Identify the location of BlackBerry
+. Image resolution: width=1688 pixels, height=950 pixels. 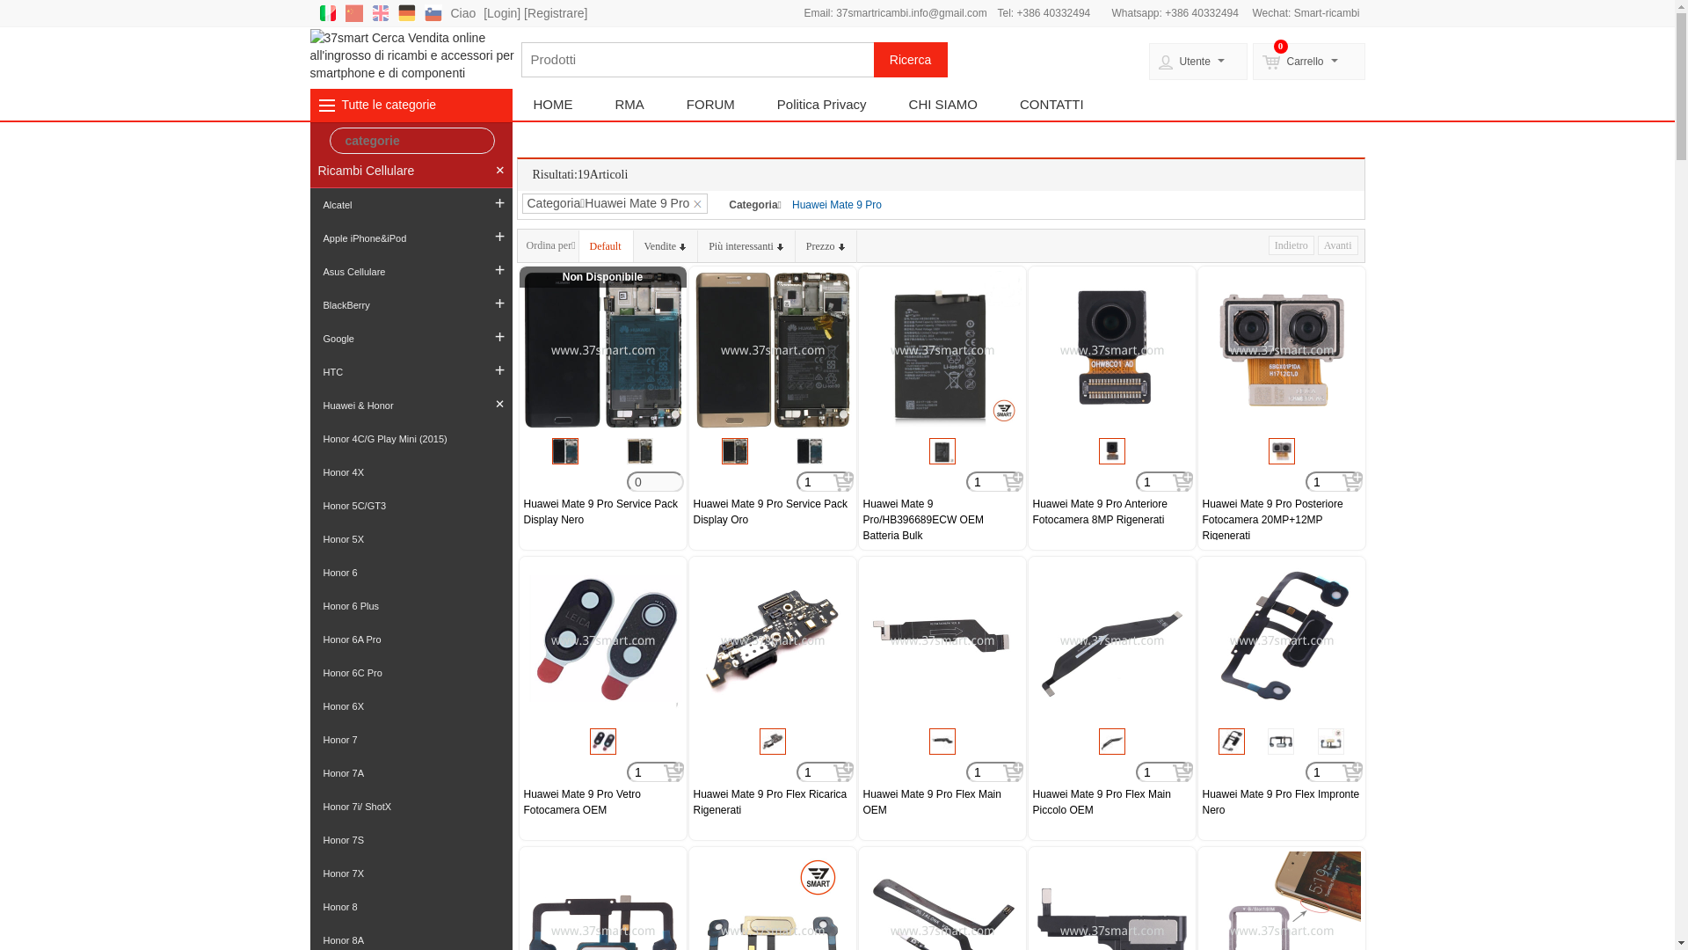
(411, 305).